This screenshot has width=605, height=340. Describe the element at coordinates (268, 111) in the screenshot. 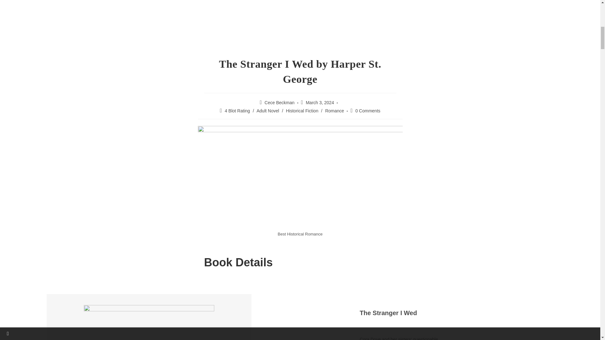

I see `Adult Novel` at that location.